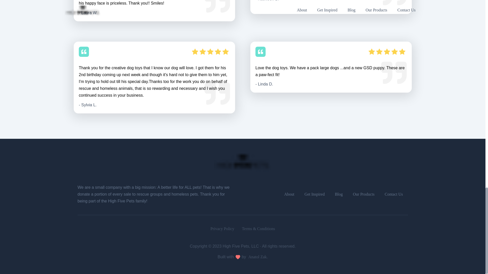 This screenshot has width=488, height=274. What do you see at coordinates (289, 194) in the screenshot?
I see `About` at bounding box center [289, 194].